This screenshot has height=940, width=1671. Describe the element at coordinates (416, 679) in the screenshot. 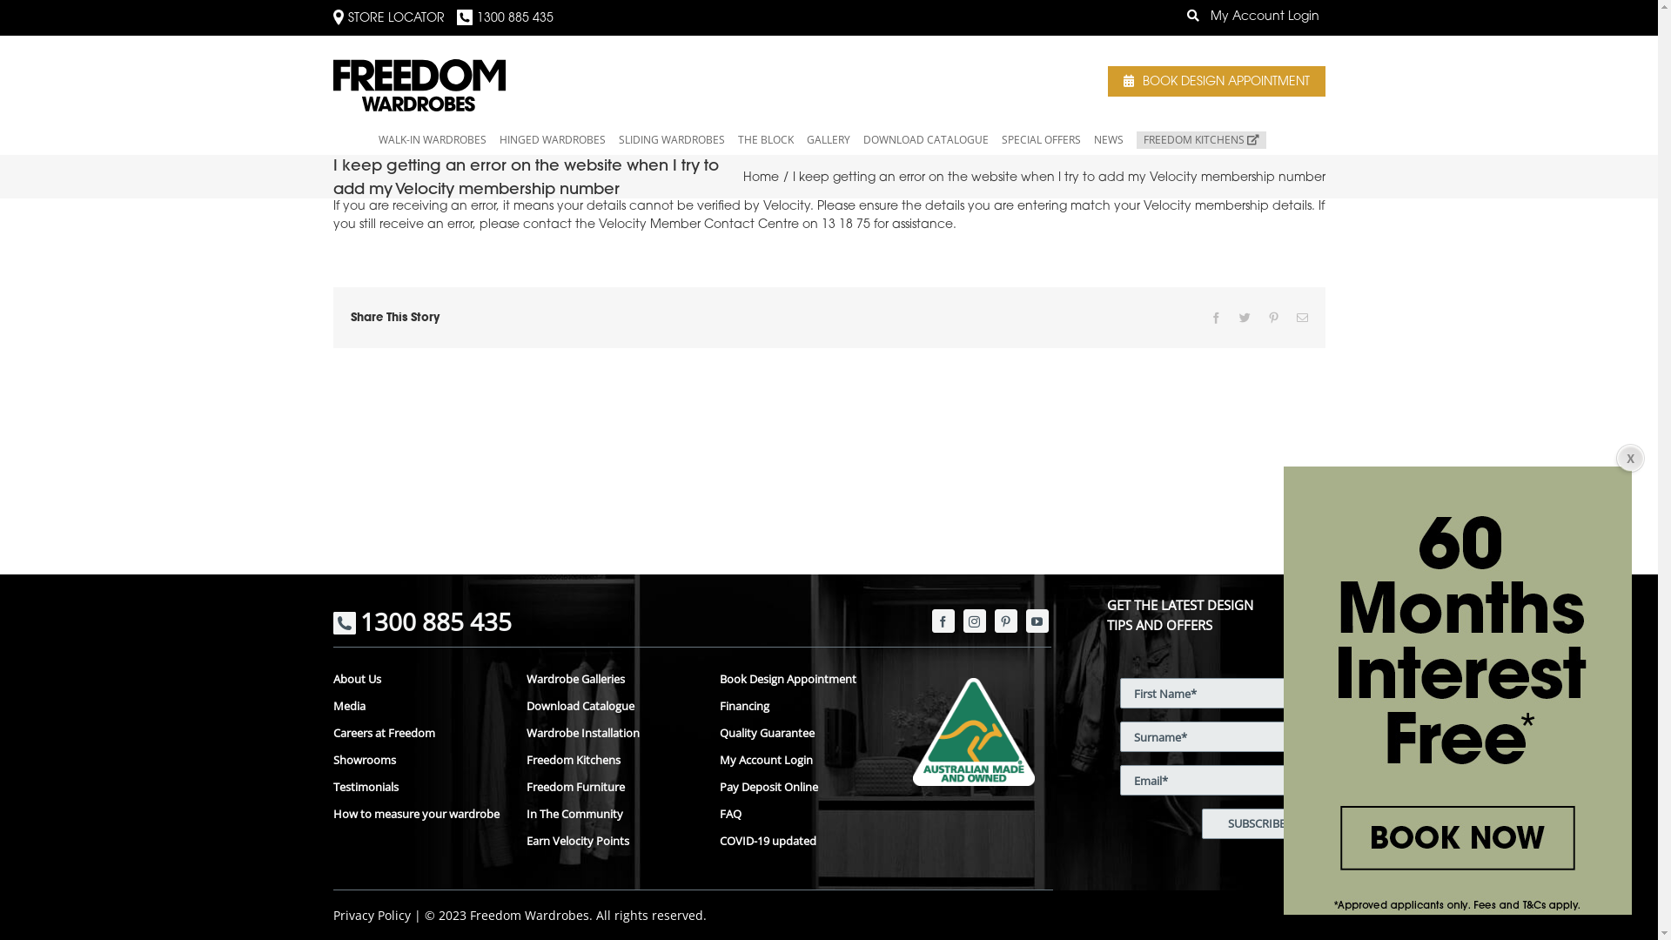

I see `About Us` at that location.